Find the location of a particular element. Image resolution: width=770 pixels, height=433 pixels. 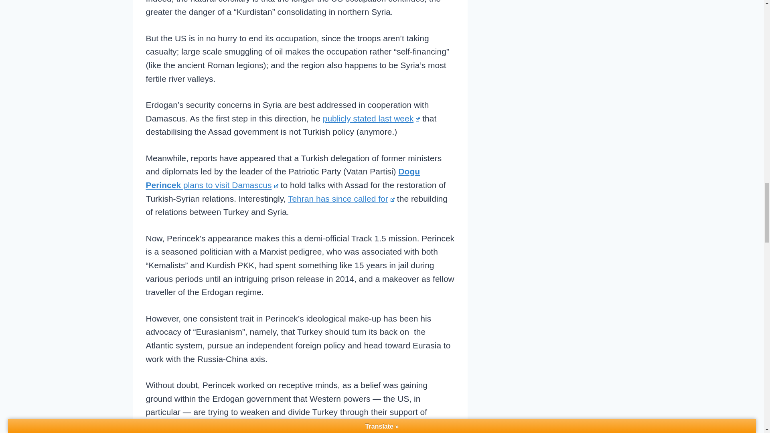

publicly stated last week is located at coordinates (371, 118).